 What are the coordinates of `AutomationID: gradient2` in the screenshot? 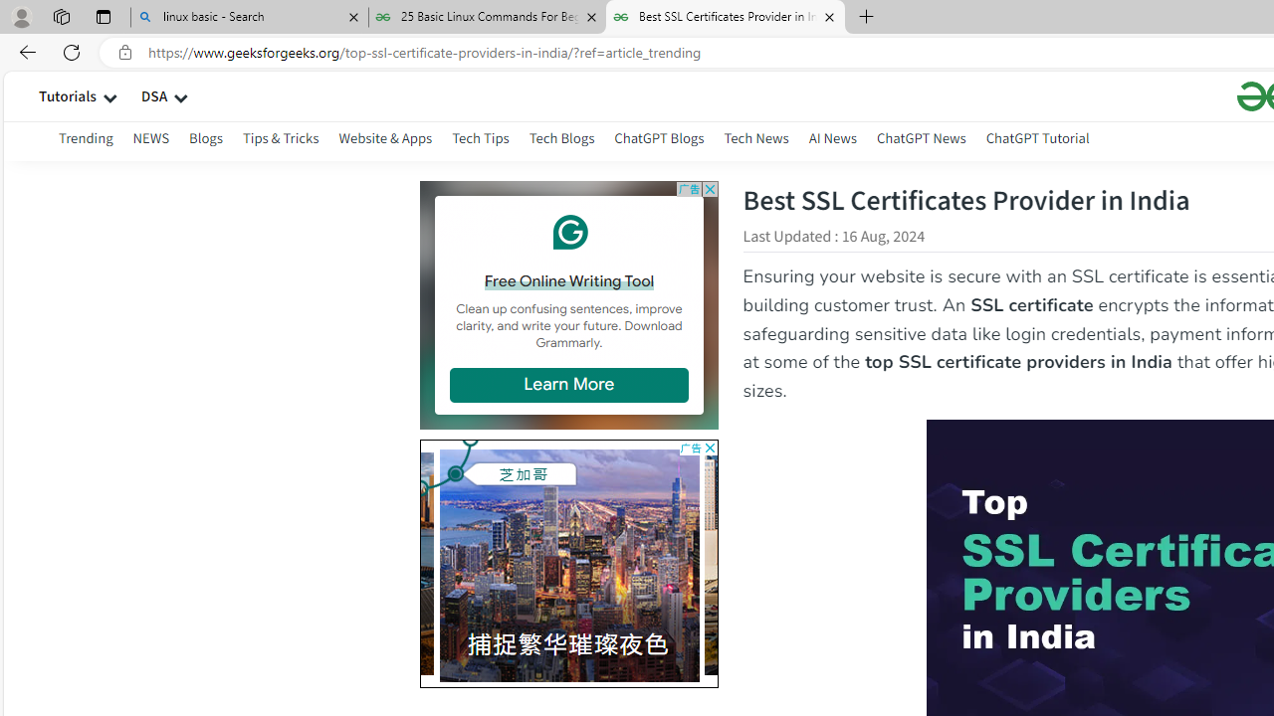 It's located at (302, 559).